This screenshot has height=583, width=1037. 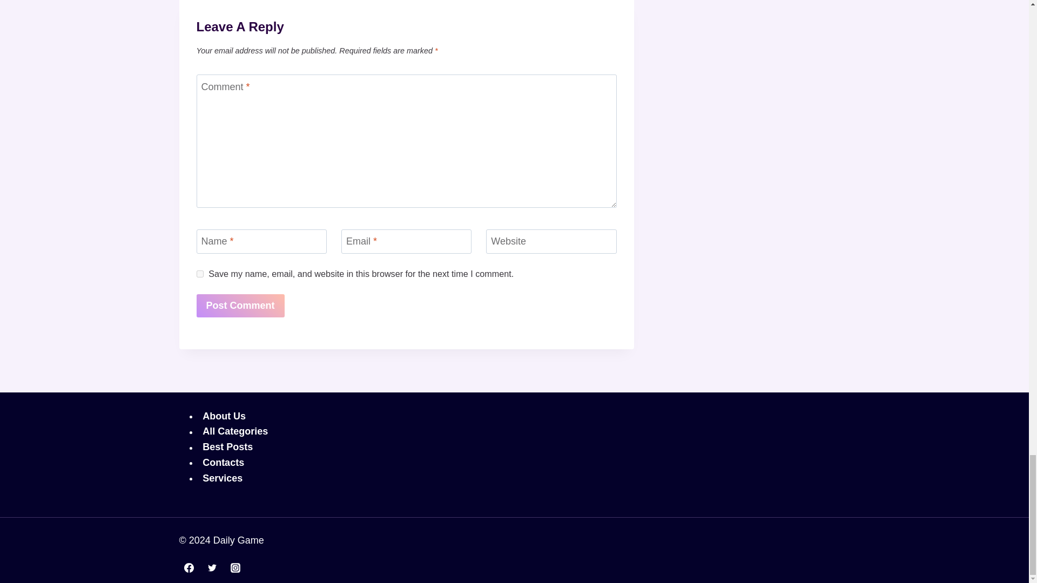 I want to click on Post Comment, so click(x=240, y=306).